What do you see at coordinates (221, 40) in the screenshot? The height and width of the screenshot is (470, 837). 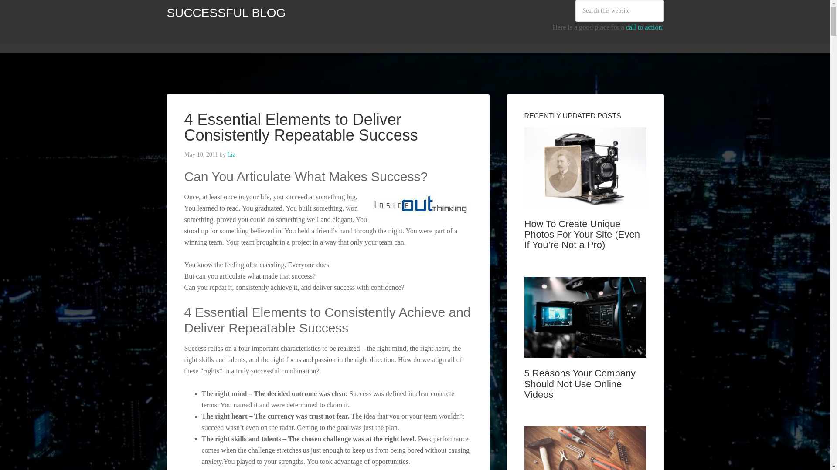 I see `Community` at bounding box center [221, 40].